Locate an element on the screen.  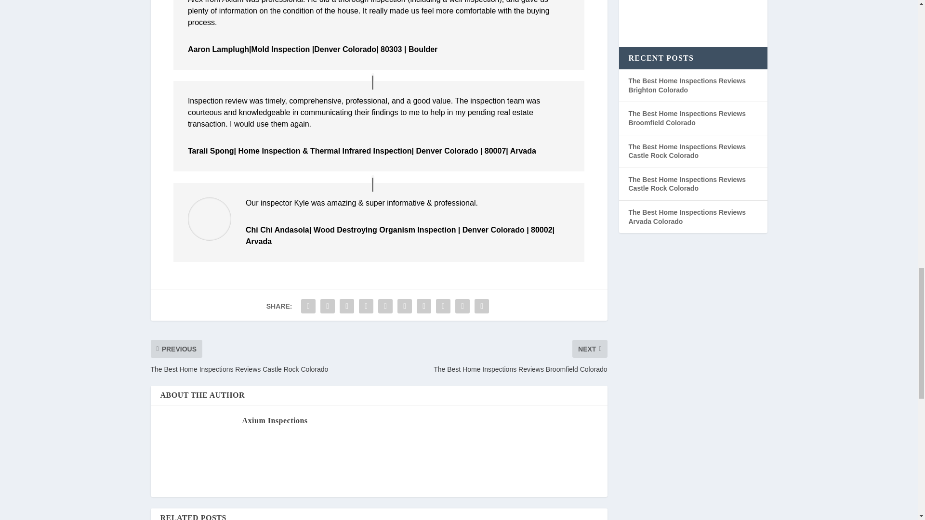
View all posts by Axium Inspections is located at coordinates (274, 421).